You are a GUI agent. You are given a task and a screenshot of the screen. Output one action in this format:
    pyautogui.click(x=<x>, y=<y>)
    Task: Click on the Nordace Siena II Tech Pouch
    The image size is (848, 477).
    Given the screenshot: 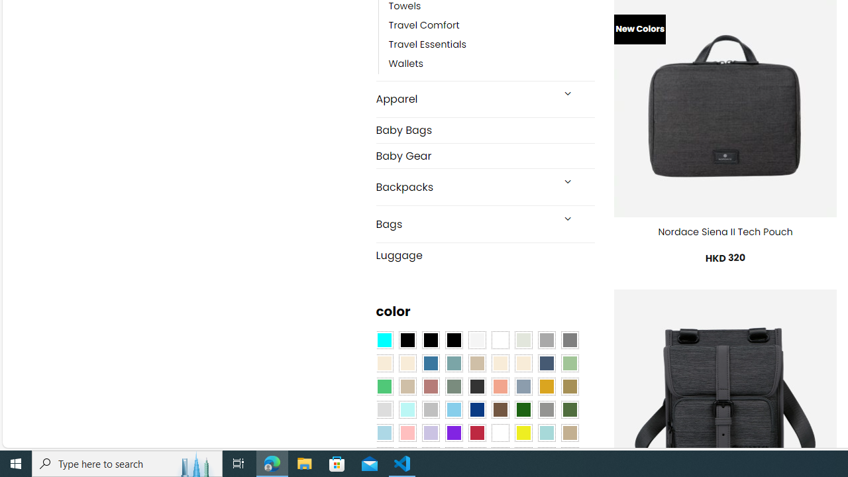 What is the action you would take?
    pyautogui.click(x=725, y=232)
    